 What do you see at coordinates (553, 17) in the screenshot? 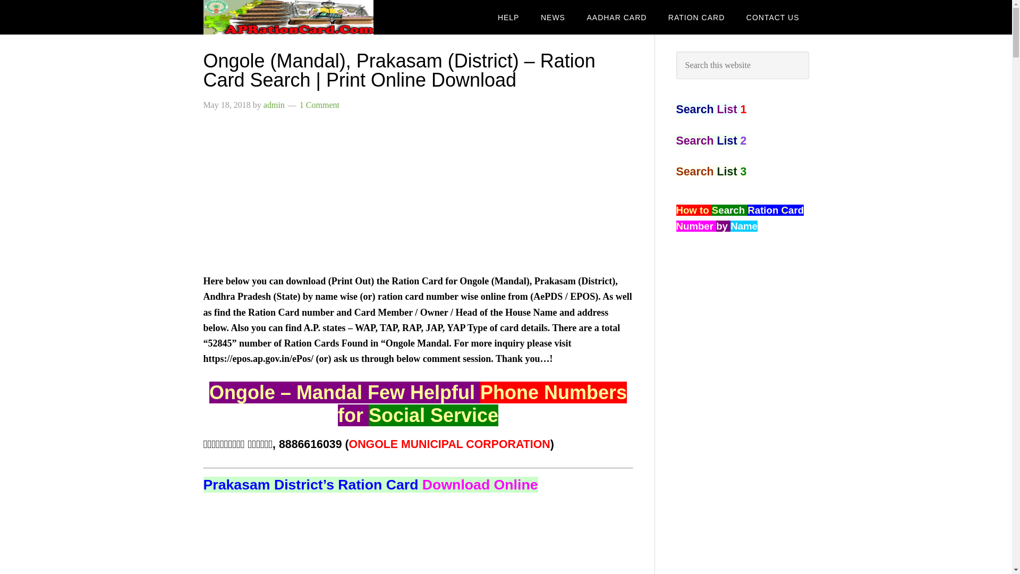
I see `NEWS` at bounding box center [553, 17].